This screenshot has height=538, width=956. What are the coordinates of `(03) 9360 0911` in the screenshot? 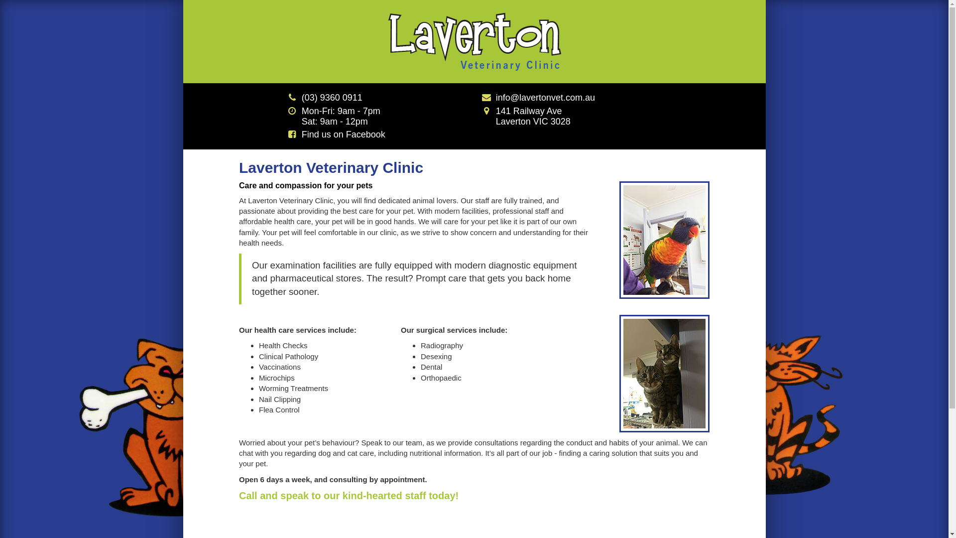 It's located at (332, 98).